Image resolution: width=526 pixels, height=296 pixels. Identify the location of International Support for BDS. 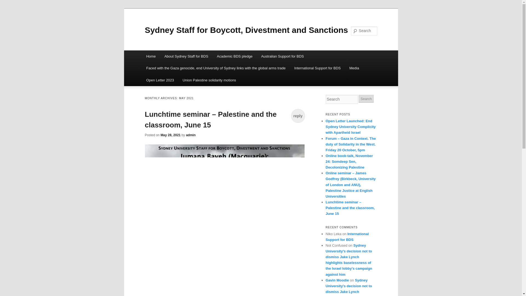
(347, 237).